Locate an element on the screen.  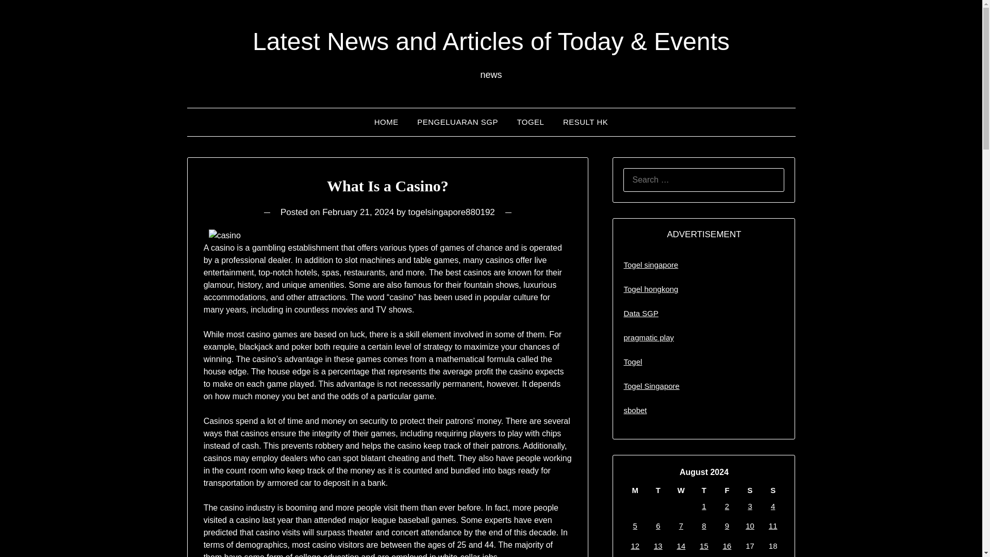
Saturday is located at coordinates (750, 490).